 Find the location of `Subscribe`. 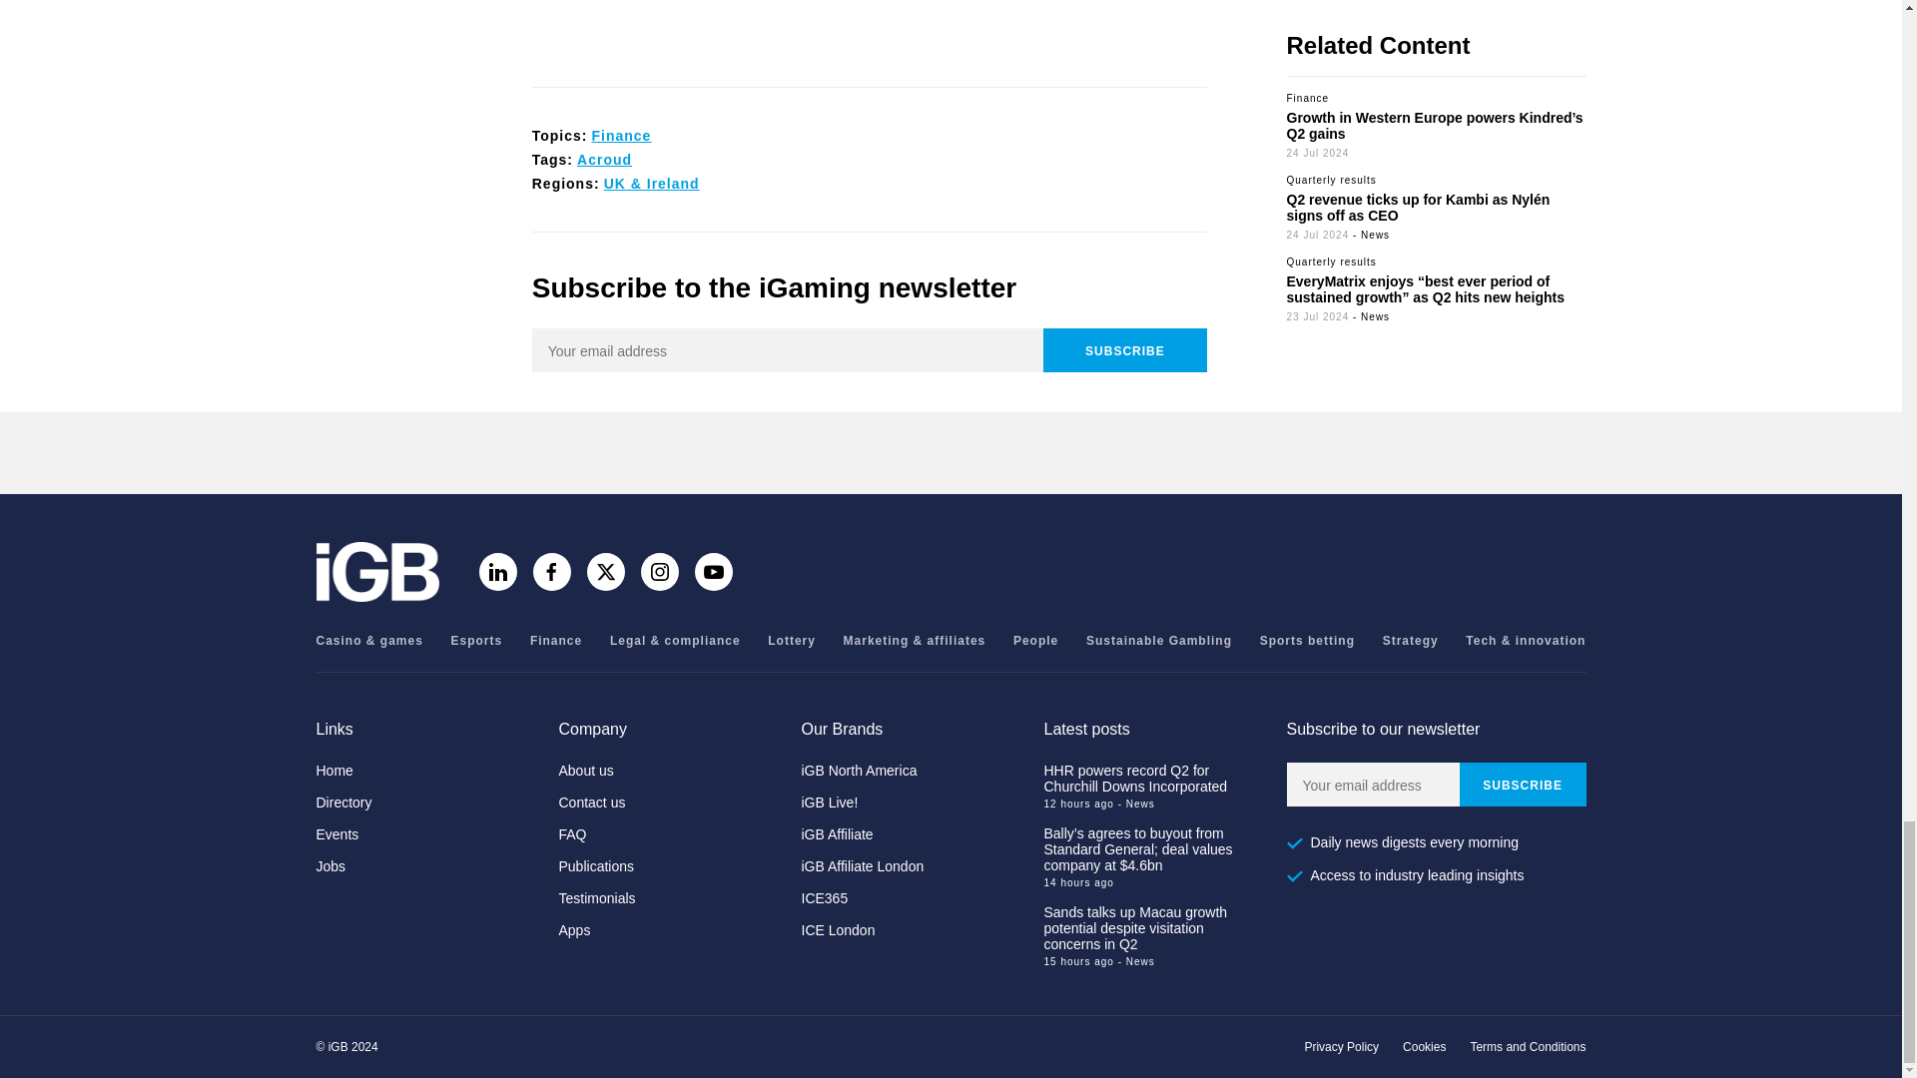

Subscribe is located at coordinates (1523, 784).